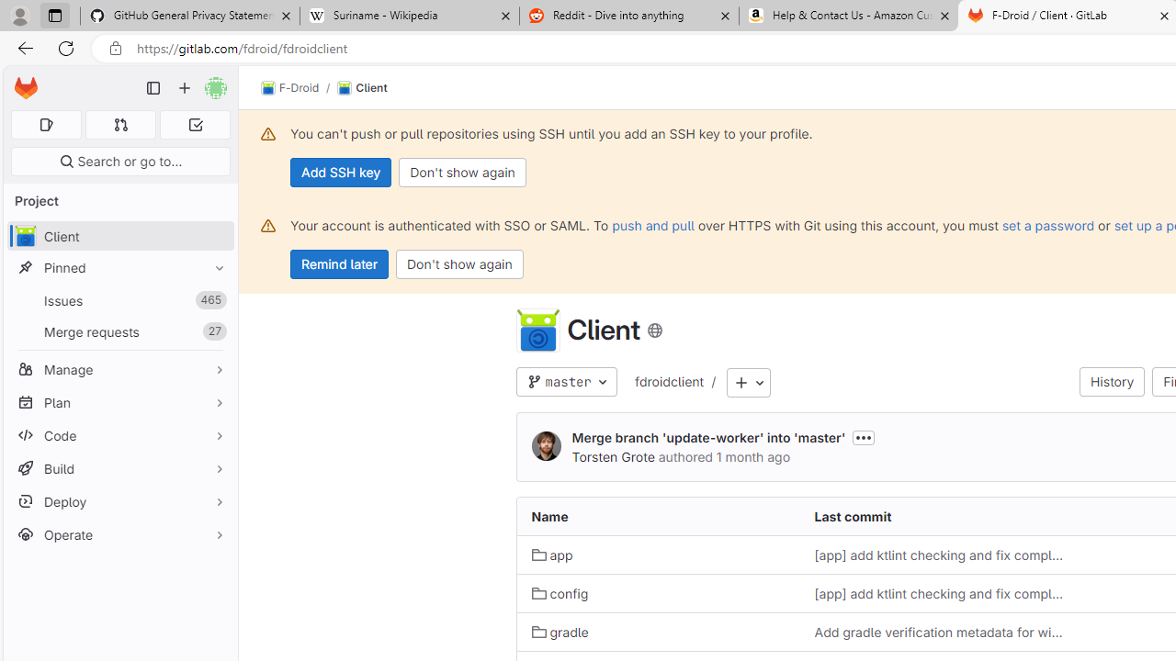  What do you see at coordinates (1047, 225) in the screenshot?
I see `set a password` at bounding box center [1047, 225].